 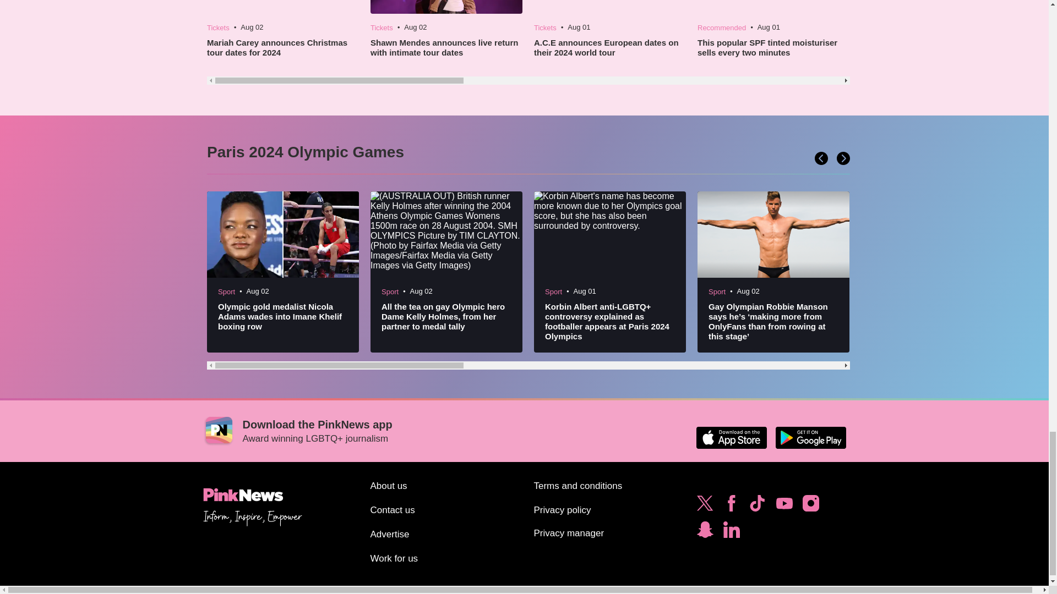 What do you see at coordinates (705, 506) in the screenshot?
I see `Follow PinkNews on Twitter` at bounding box center [705, 506].